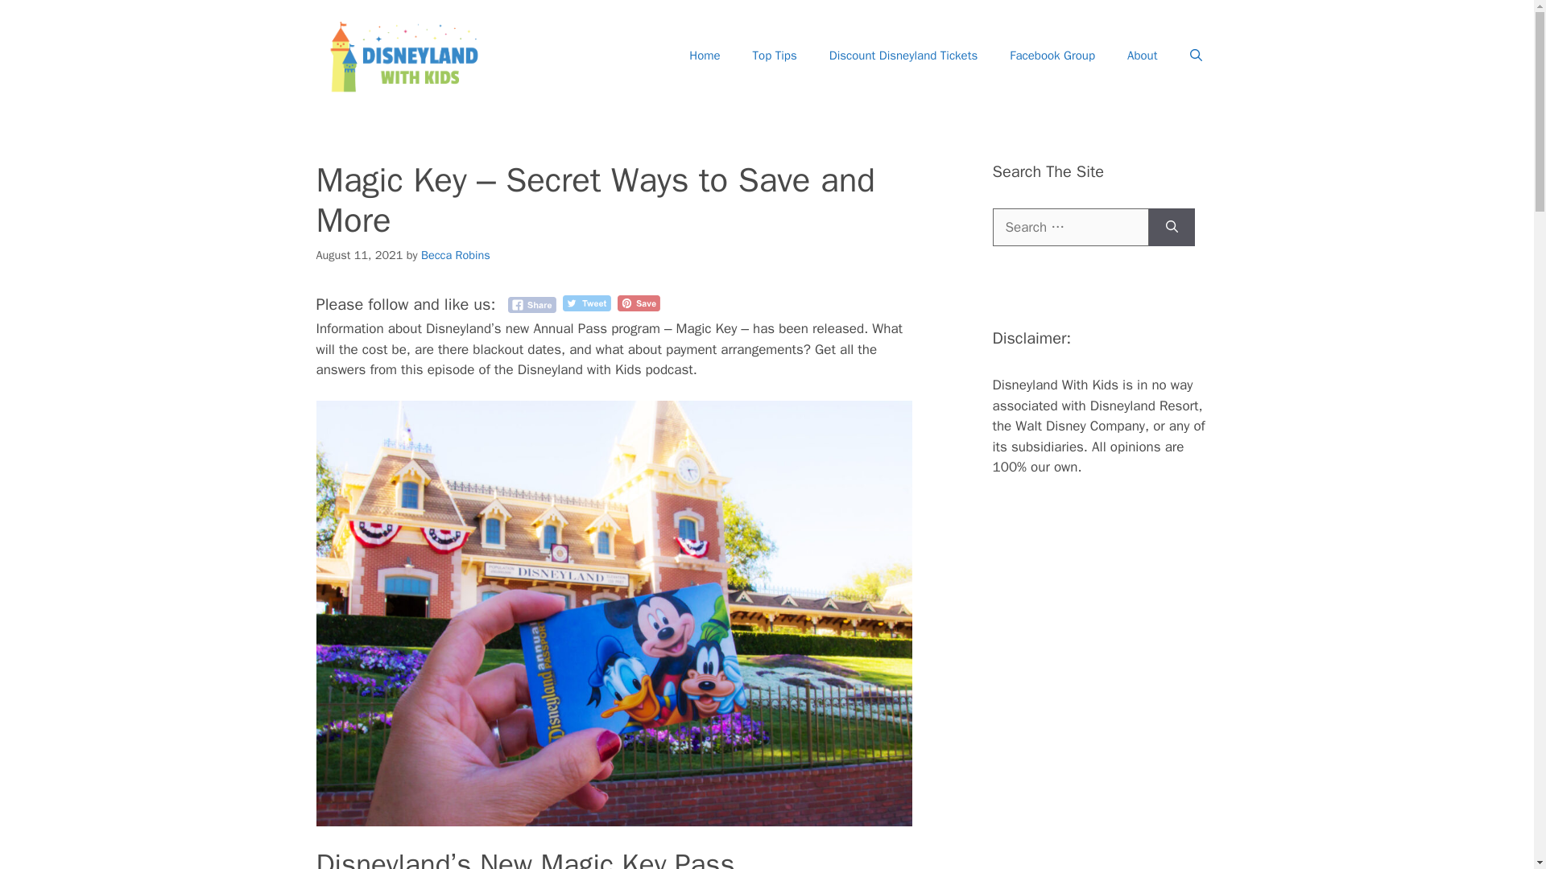  What do you see at coordinates (1052, 55) in the screenshot?
I see `Facebook Group` at bounding box center [1052, 55].